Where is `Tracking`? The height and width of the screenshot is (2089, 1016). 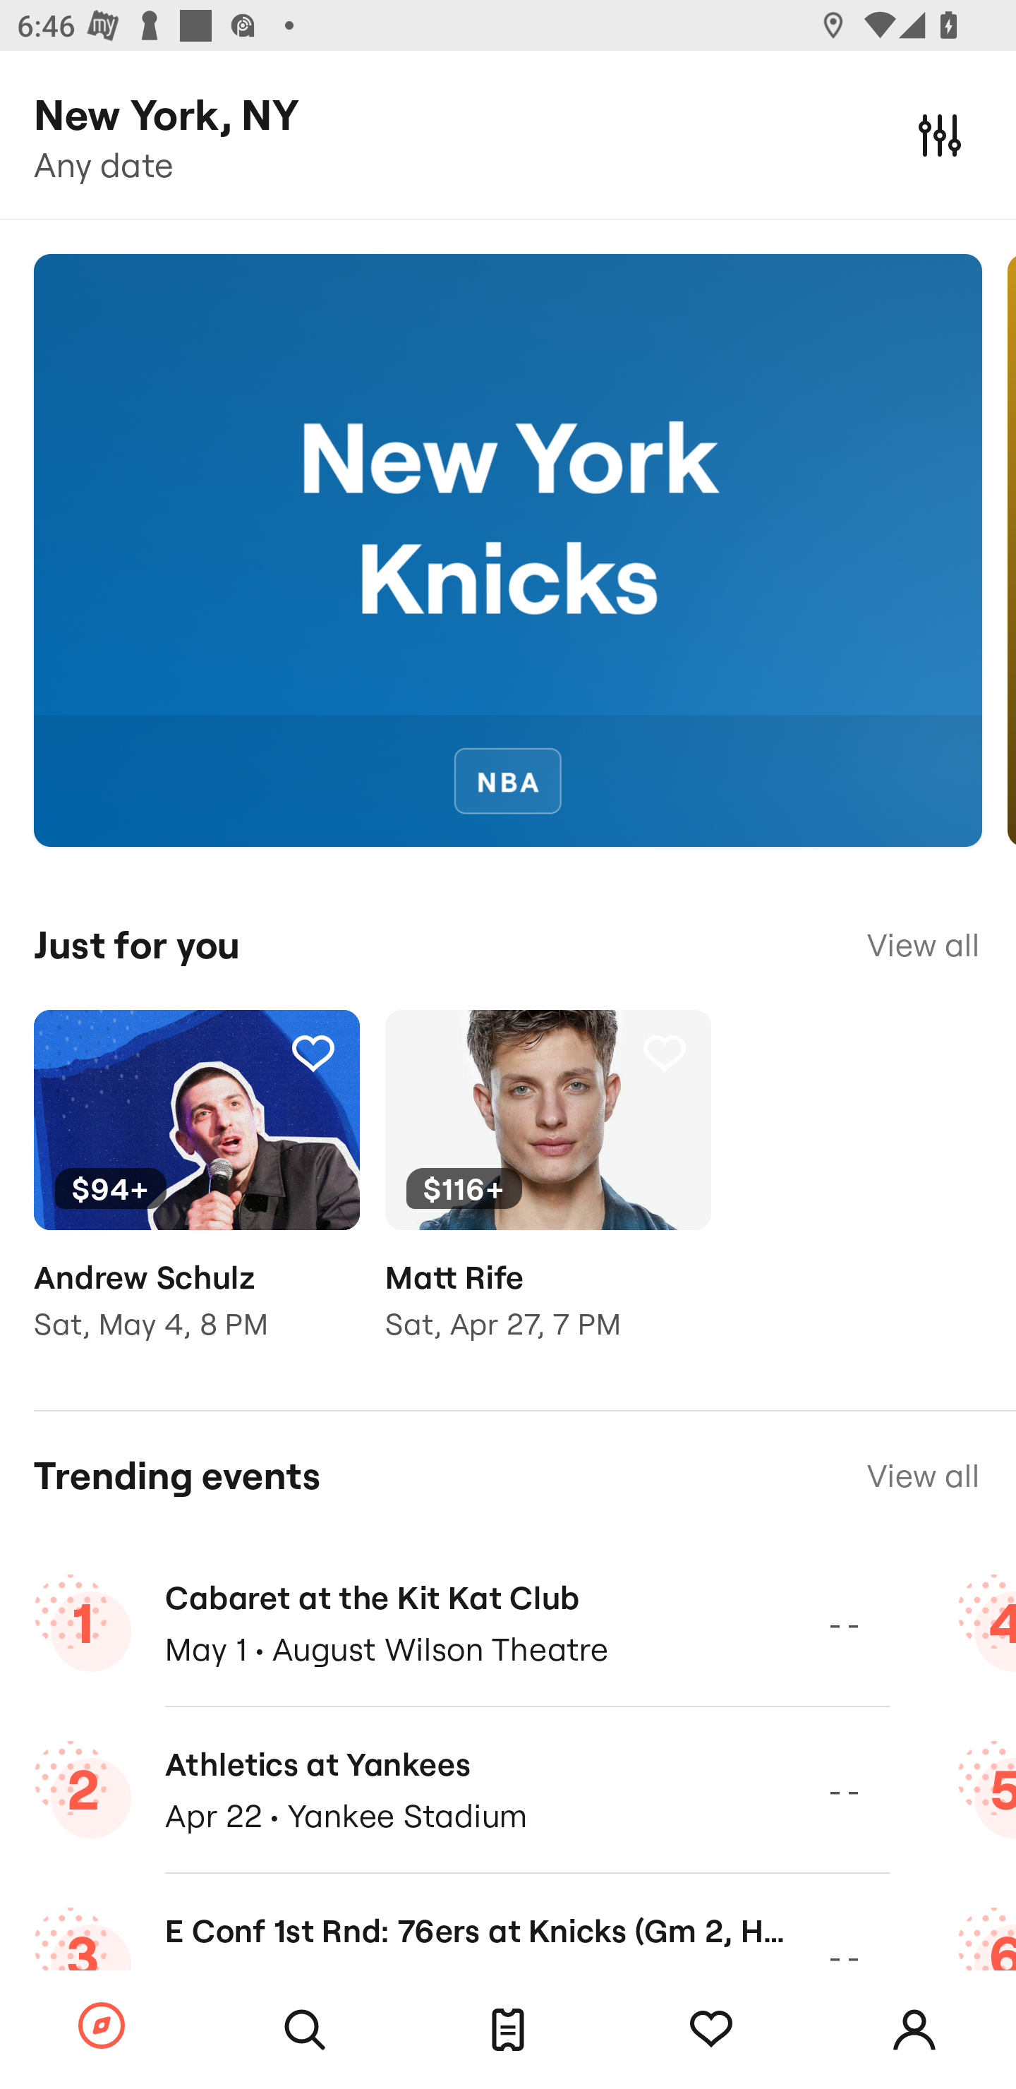 Tracking is located at coordinates (664, 1053).